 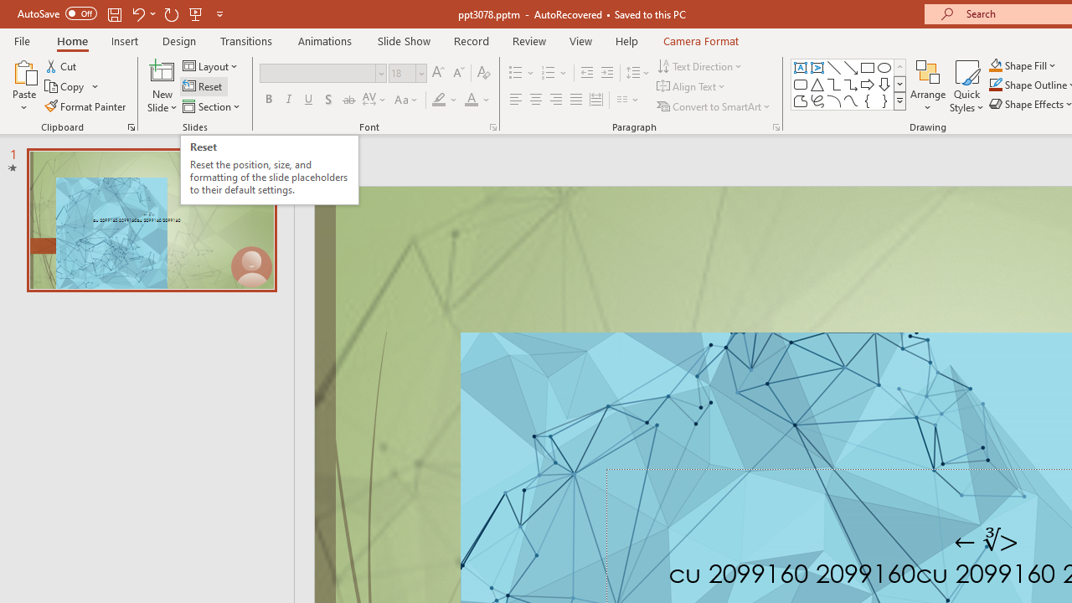 What do you see at coordinates (72, 87) in the screenshot?
I see `Copy` at bounding box center [72, 87].